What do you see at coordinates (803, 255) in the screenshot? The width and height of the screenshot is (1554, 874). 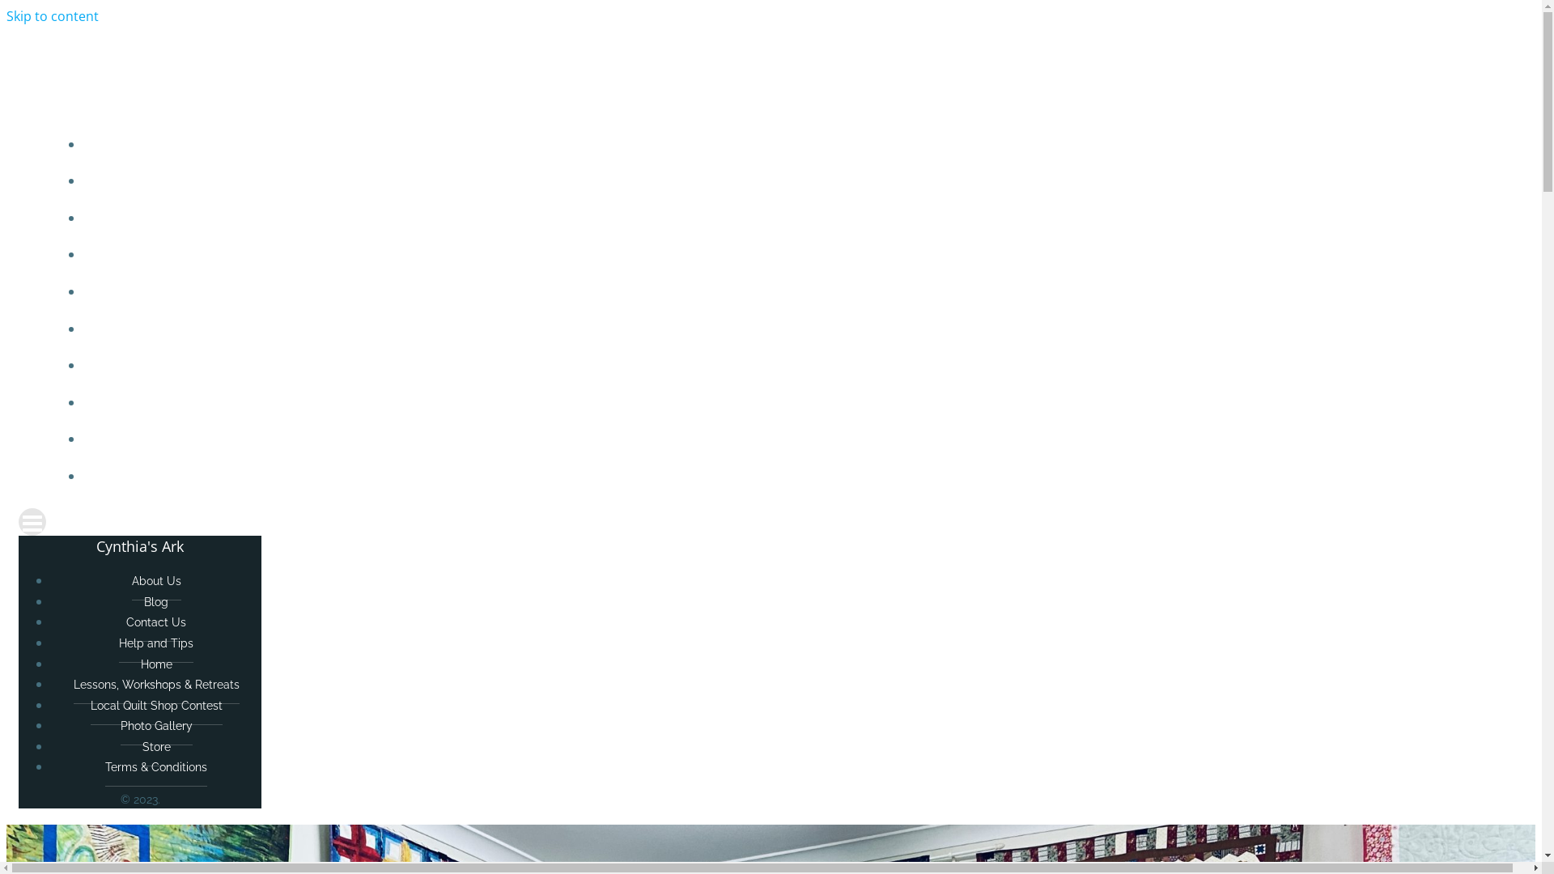 I see `HELP AND TIPS` at bounding box center [803, 255].